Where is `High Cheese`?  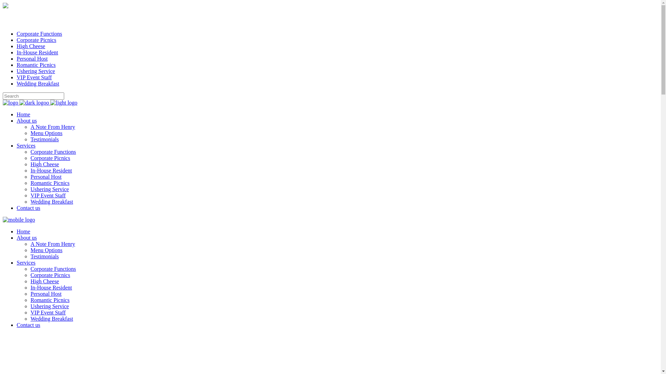
High Cheese is located at coordinates (45, 164).